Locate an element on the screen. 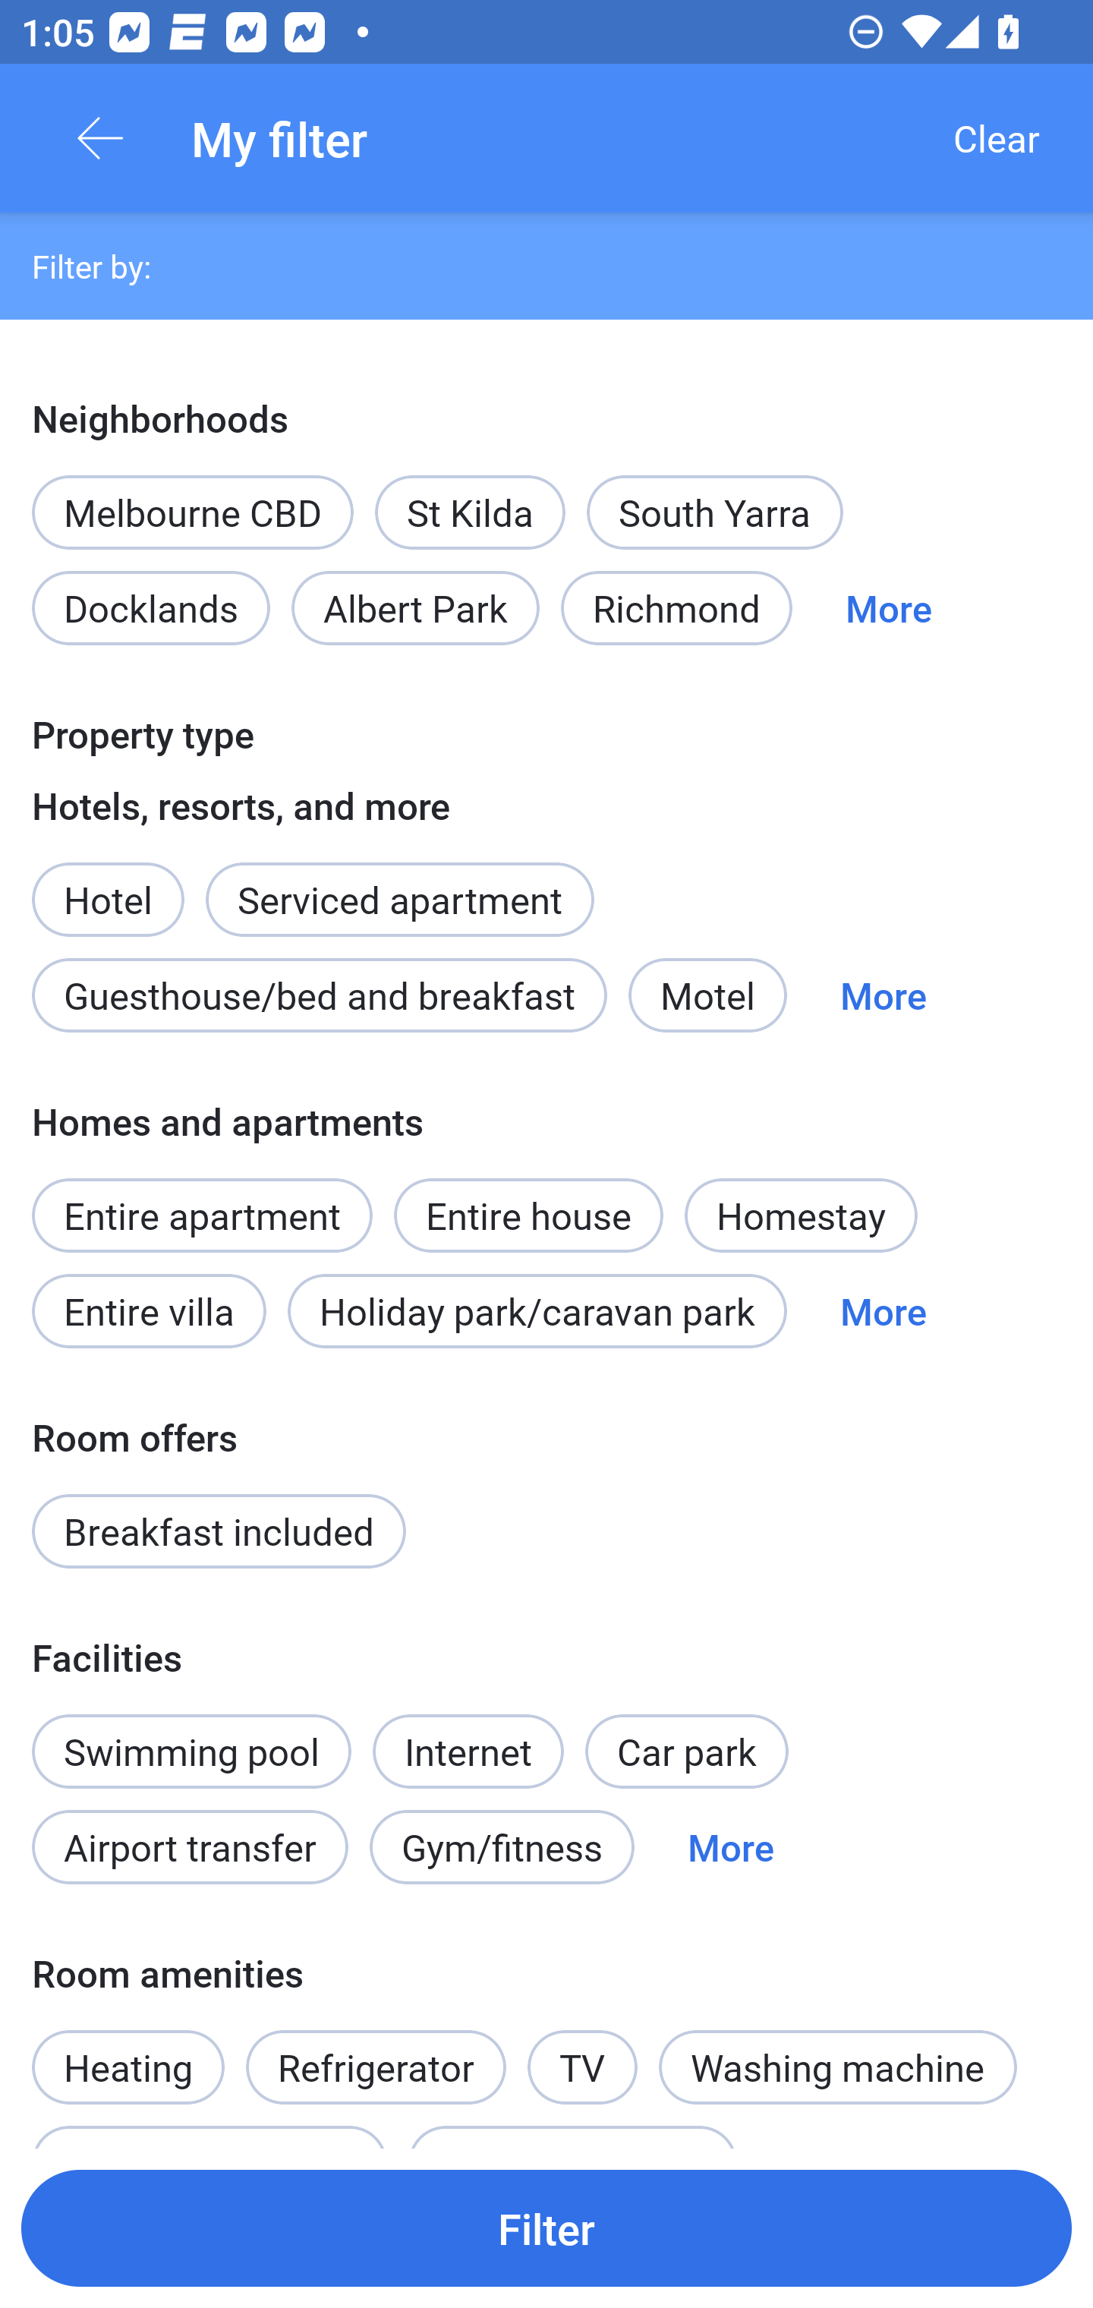 The height and width of the screenshot is (2308, 1093). Motel is located at coordinates (707, 996).